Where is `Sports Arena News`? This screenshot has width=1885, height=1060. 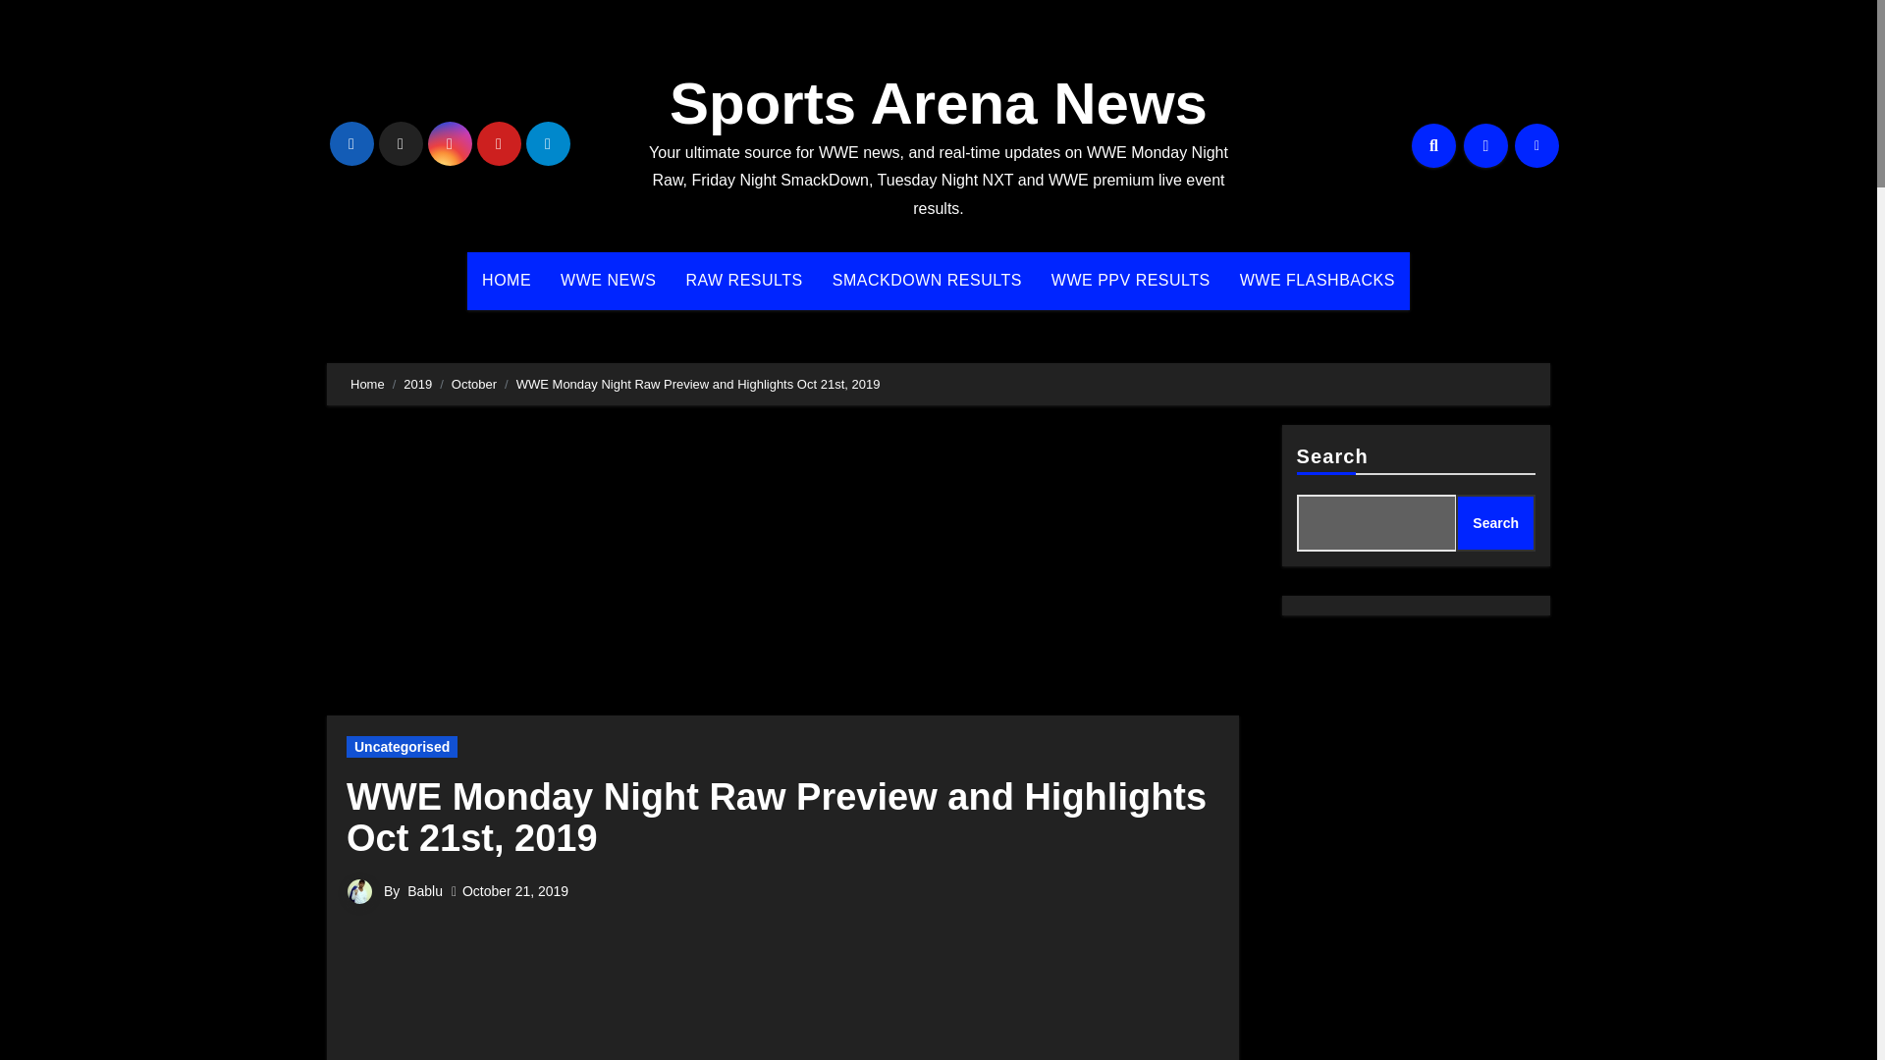 Sports Arena News is located at coordinates (939, 104).